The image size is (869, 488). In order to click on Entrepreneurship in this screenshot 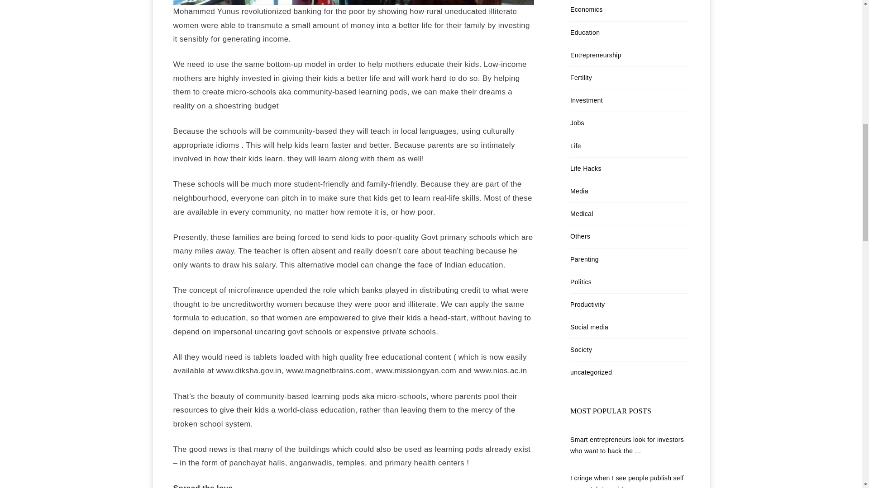, I will do `click(596, 55)`.